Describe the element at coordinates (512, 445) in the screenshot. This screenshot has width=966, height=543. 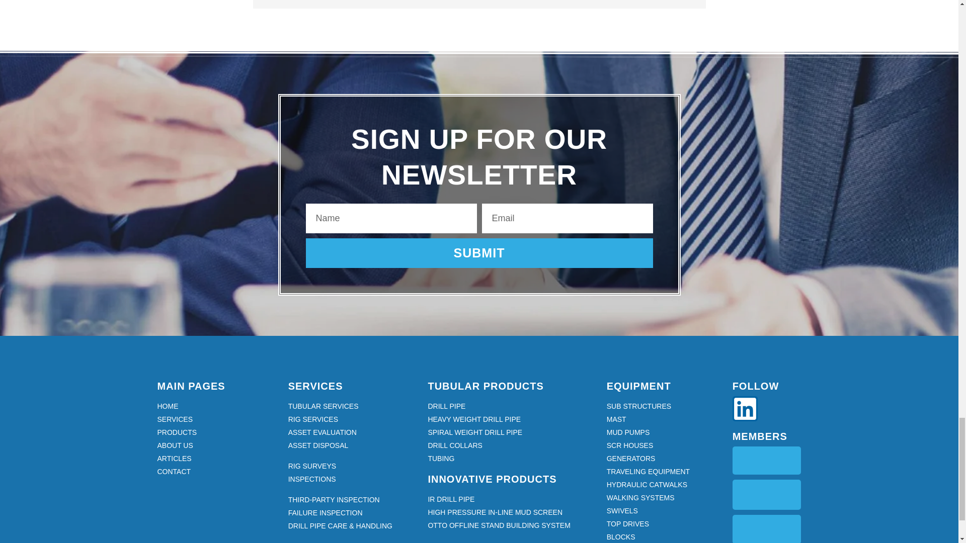
I see `DRILL COLLARS` at that location.